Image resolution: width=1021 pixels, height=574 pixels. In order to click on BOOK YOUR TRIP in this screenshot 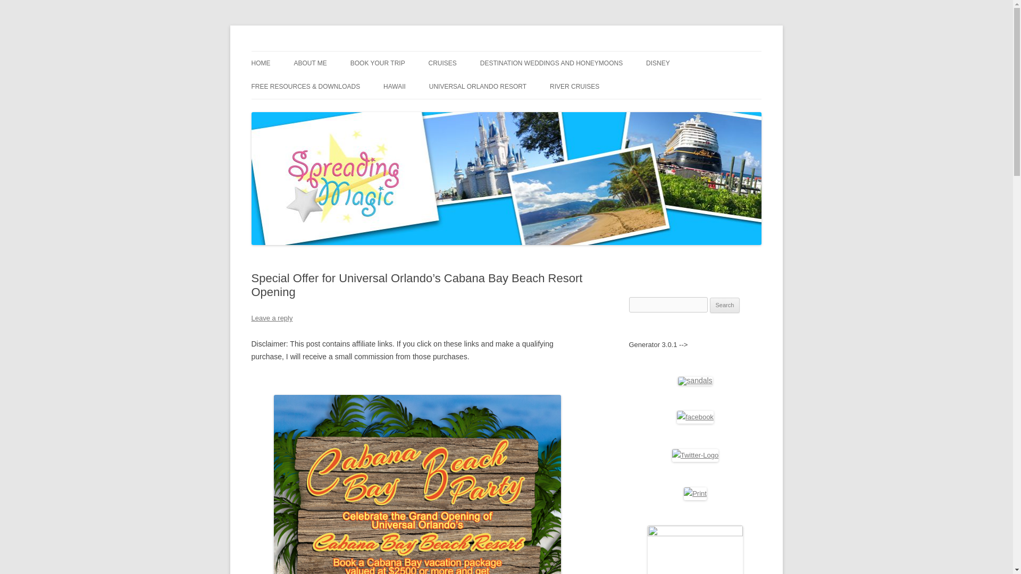, I will do `click(378, 63)`.